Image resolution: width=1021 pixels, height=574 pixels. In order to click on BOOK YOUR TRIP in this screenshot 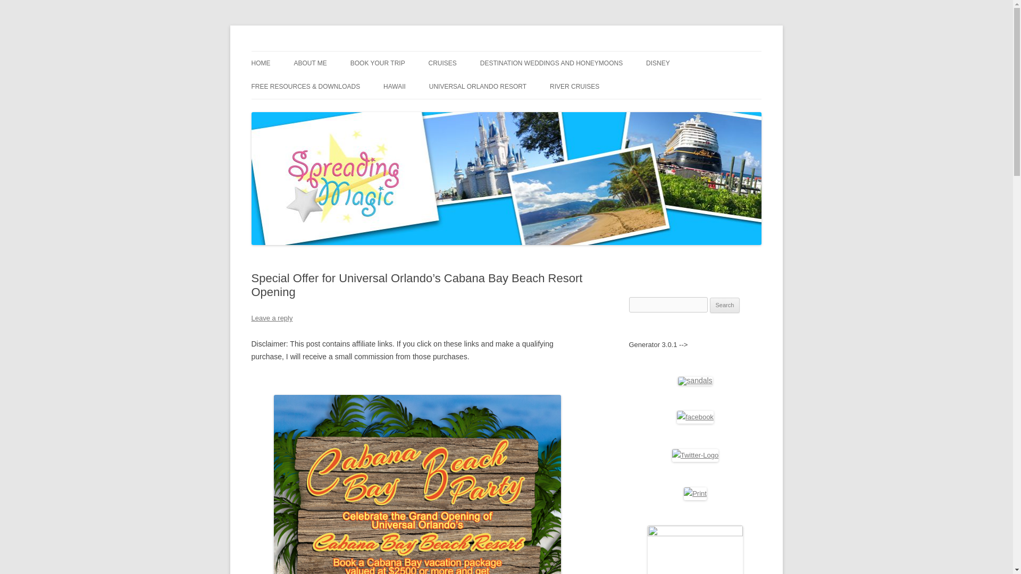, I will do `click(378, 63)`.